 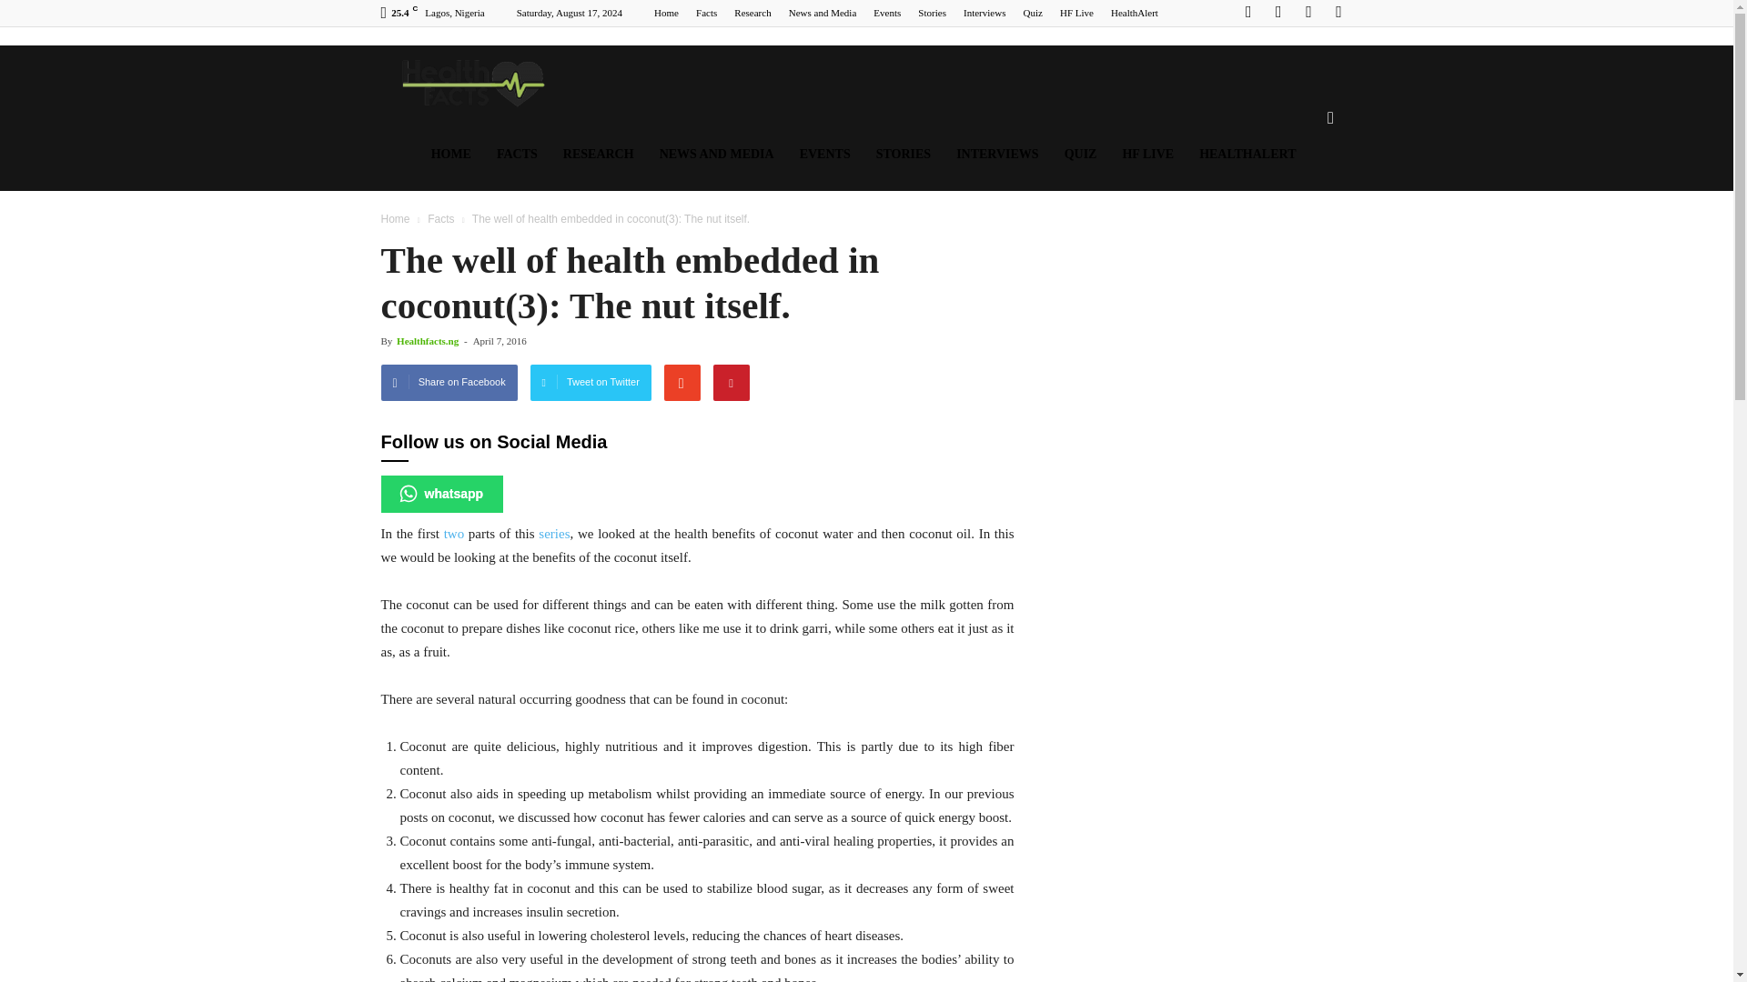 What do you see at coordinates (517, 154) in the screenshot?
I see `FACTS` at bounding box center [517, 154].